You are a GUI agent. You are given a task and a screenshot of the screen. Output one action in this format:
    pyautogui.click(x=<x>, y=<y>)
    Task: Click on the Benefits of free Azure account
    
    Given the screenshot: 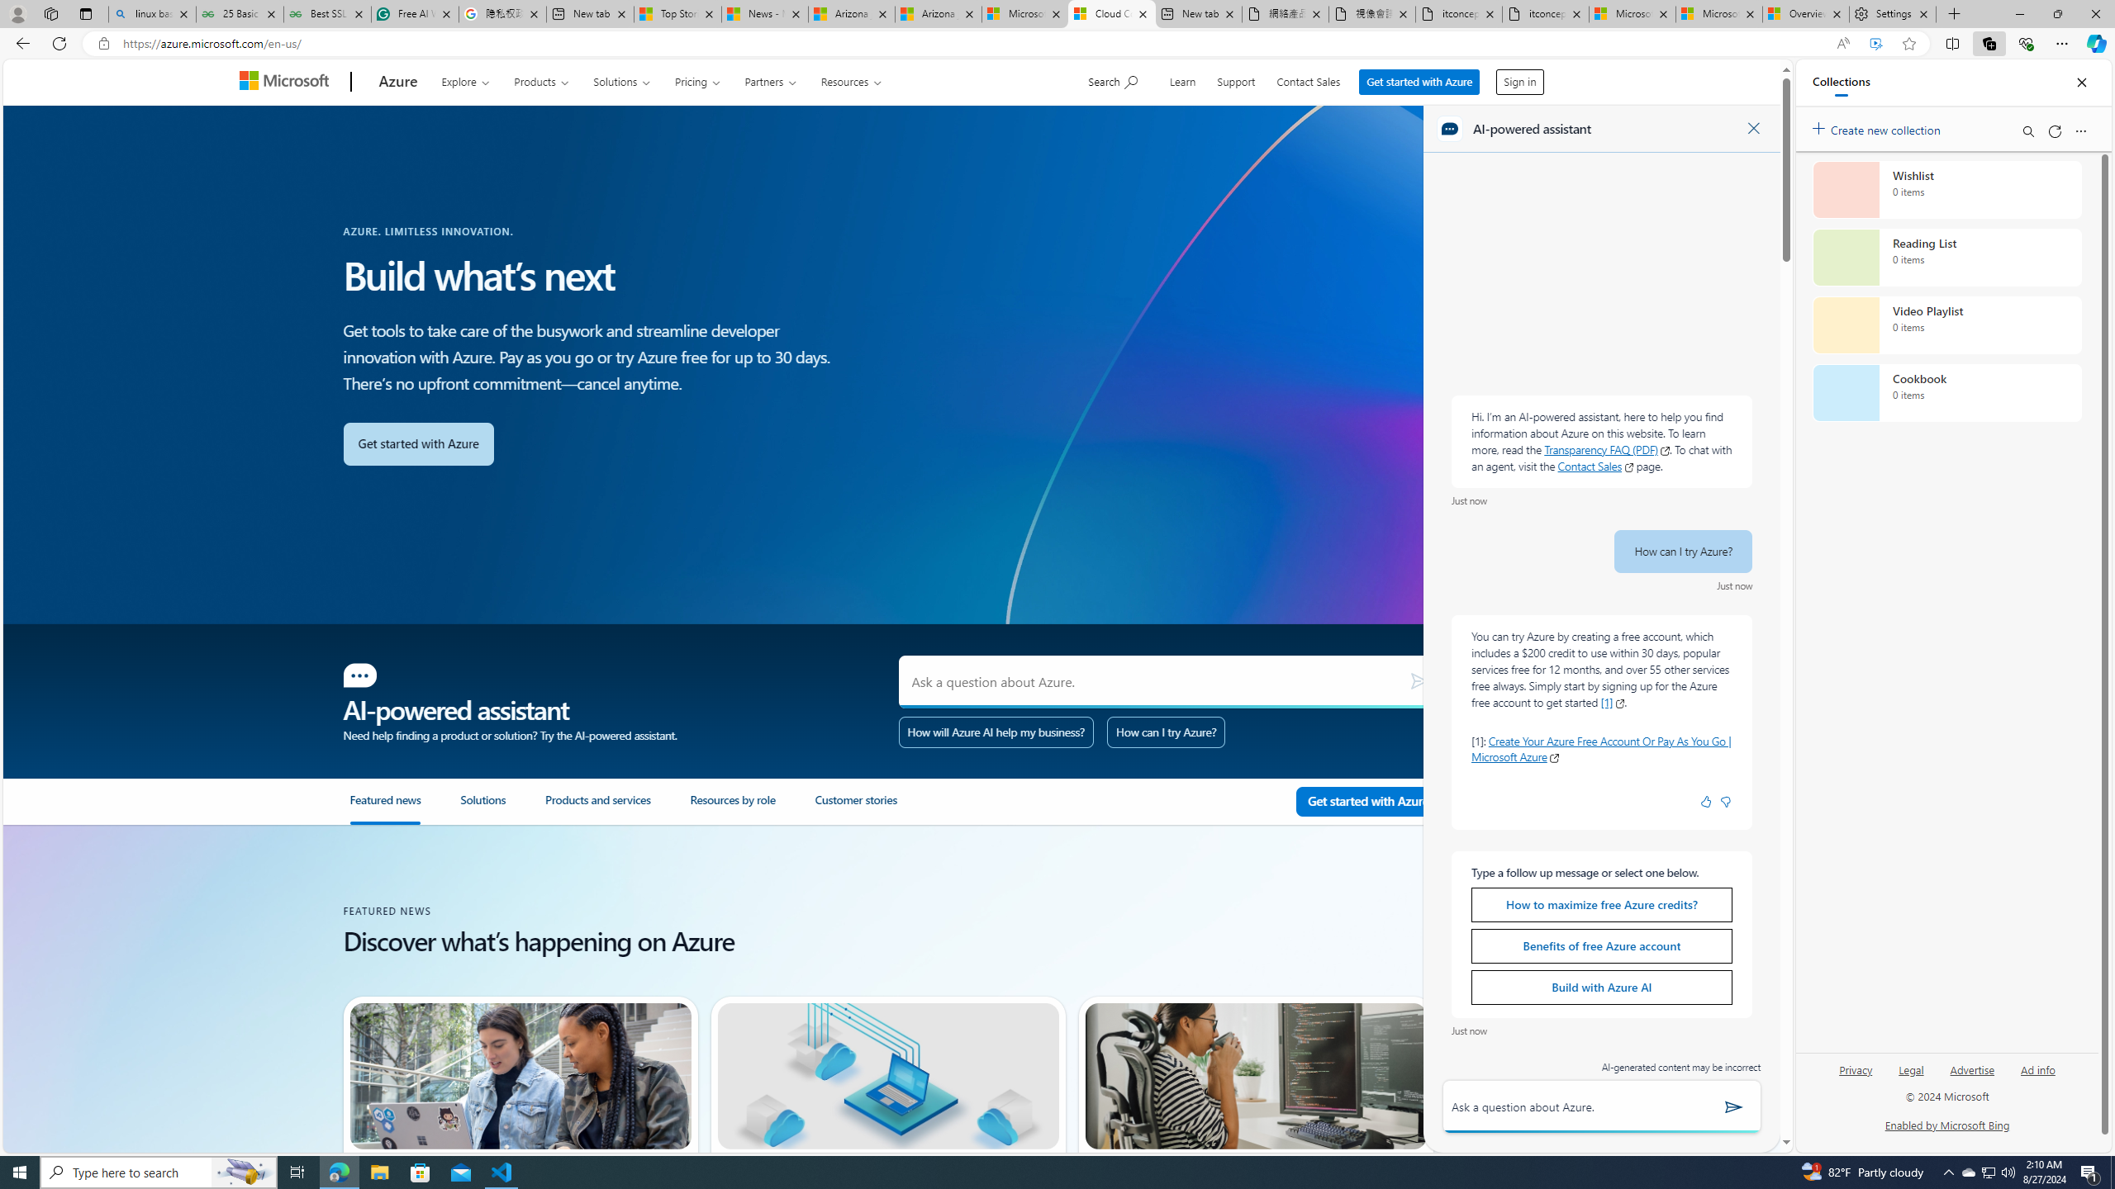 What is the action you would take?
    pyautogui.click(x=1601, y=945)
    